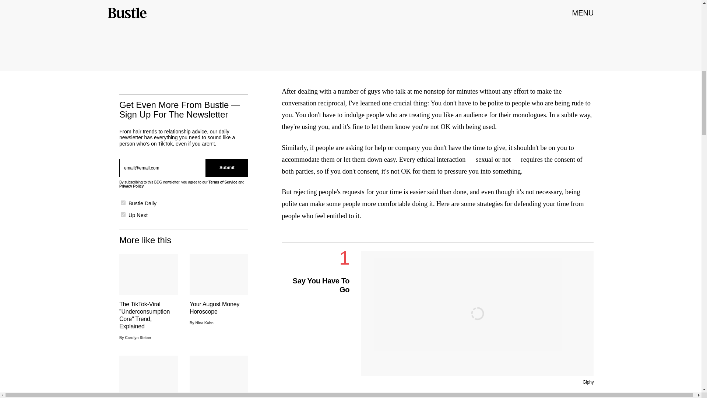 This screenshot has height=398, width=707. Describe the element at coordinates (222, 182) in the screenshot. I see `Terms of Service` at that location.